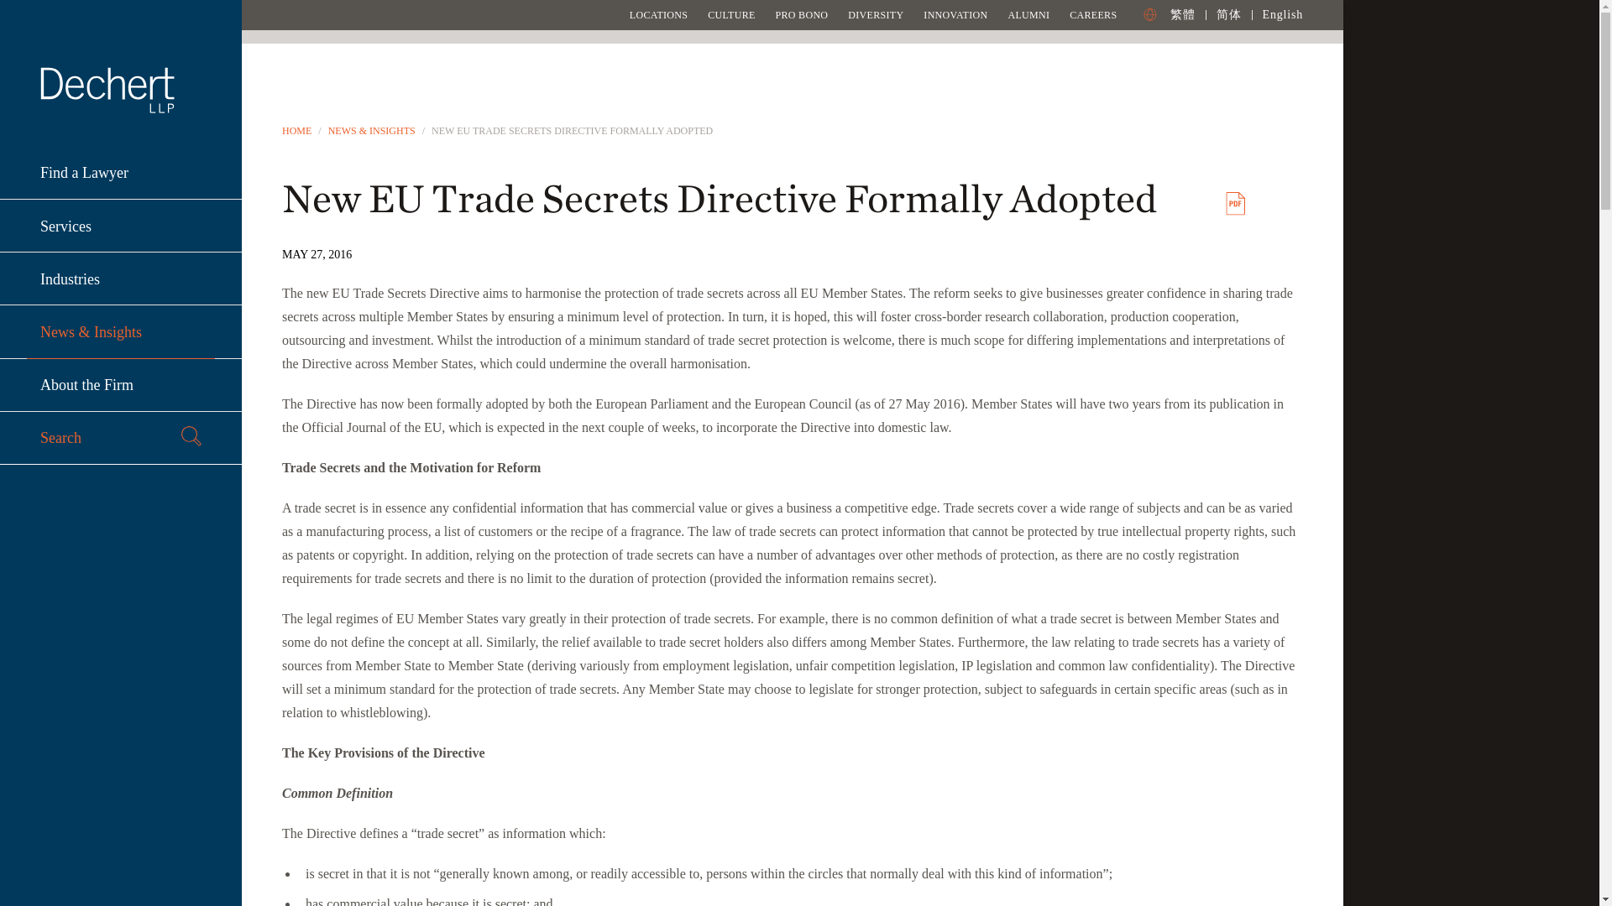 Image resolution: width=1612 pixels, height=906 pixels. I want to click on INNOVATION, so click(955, 14).